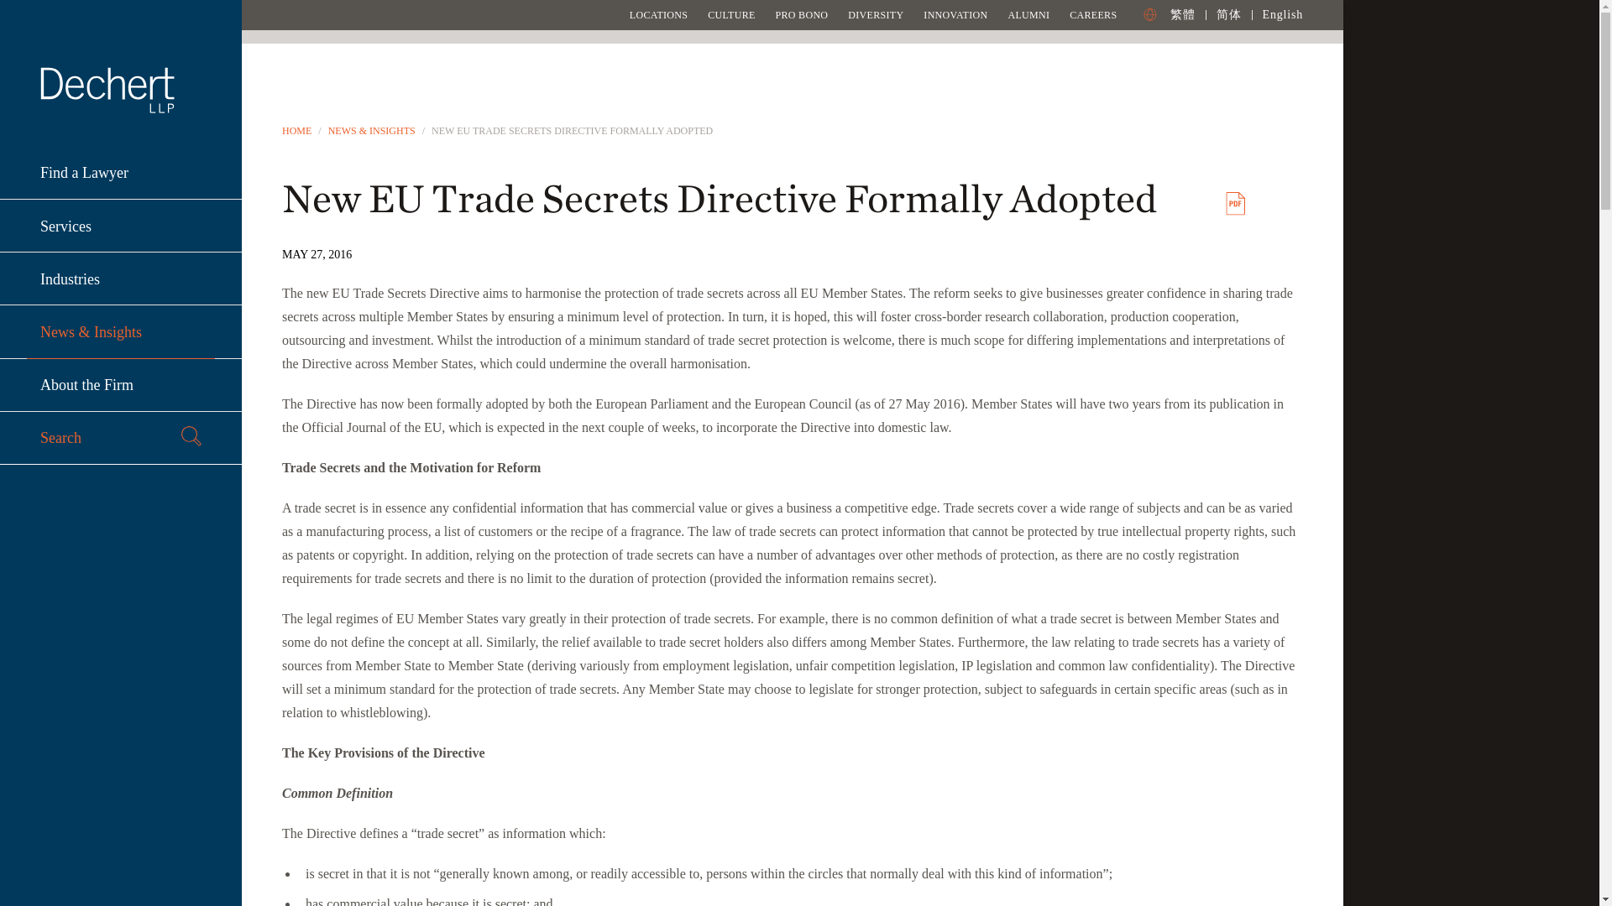 Image resolution: width=1612 pixels, height=906 pixels. I want to click on INNOVATION, so click(955, 14).